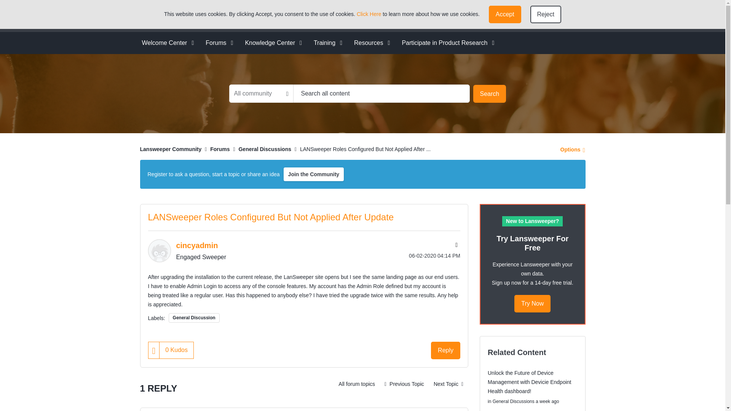  What do you see at coordinates (404, 384) in the screenshot?
I see `Apple Mac Mini has Asset Type of Windows` at bounding box center [404, 384].